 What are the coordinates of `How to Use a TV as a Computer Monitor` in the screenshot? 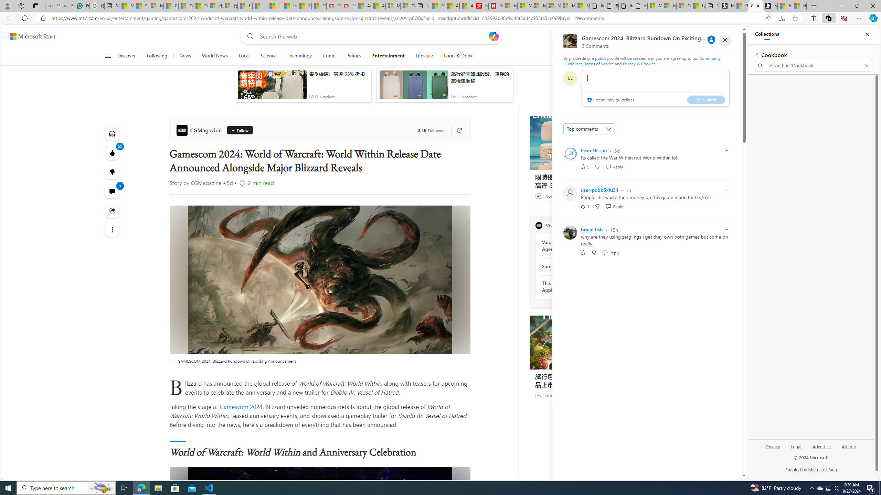 It's located at (799, 6).